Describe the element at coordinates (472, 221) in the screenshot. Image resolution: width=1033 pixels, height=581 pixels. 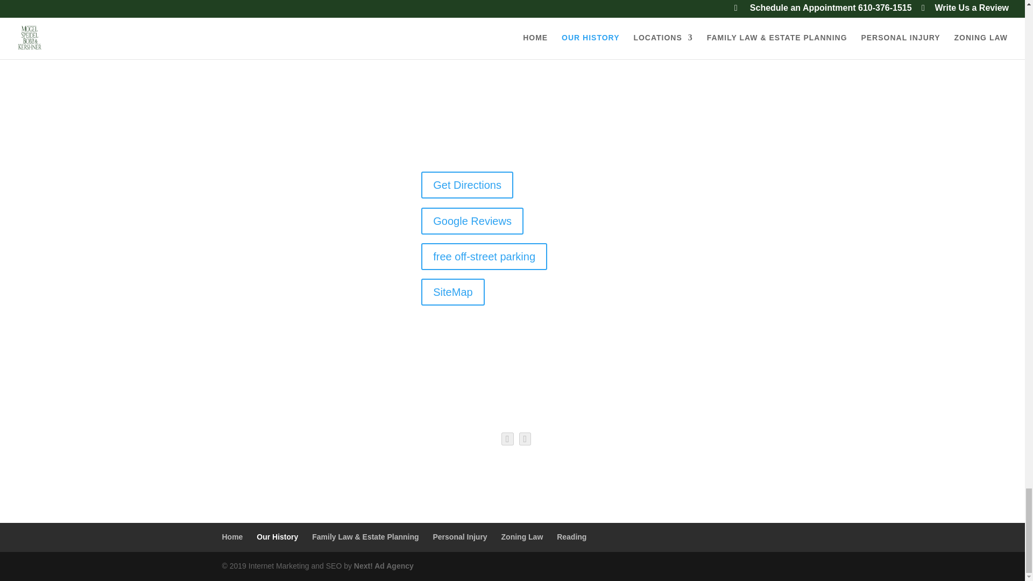
I see `Google Reviews` at that location.